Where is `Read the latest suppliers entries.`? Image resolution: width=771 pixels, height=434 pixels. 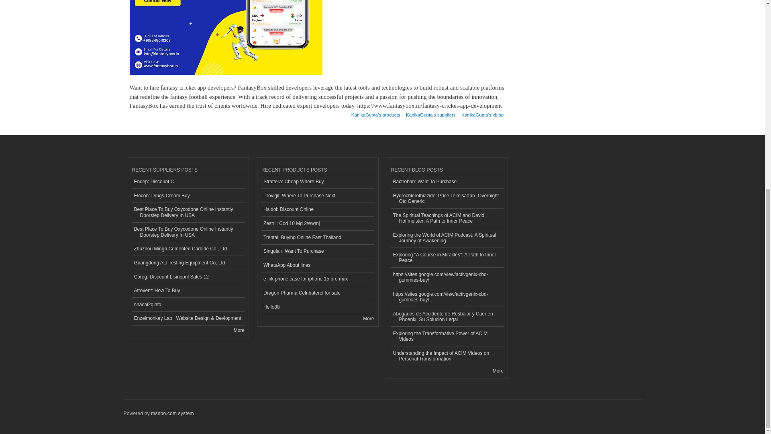
Read the latest suppliers entries. is located at coordinates (239, 330).